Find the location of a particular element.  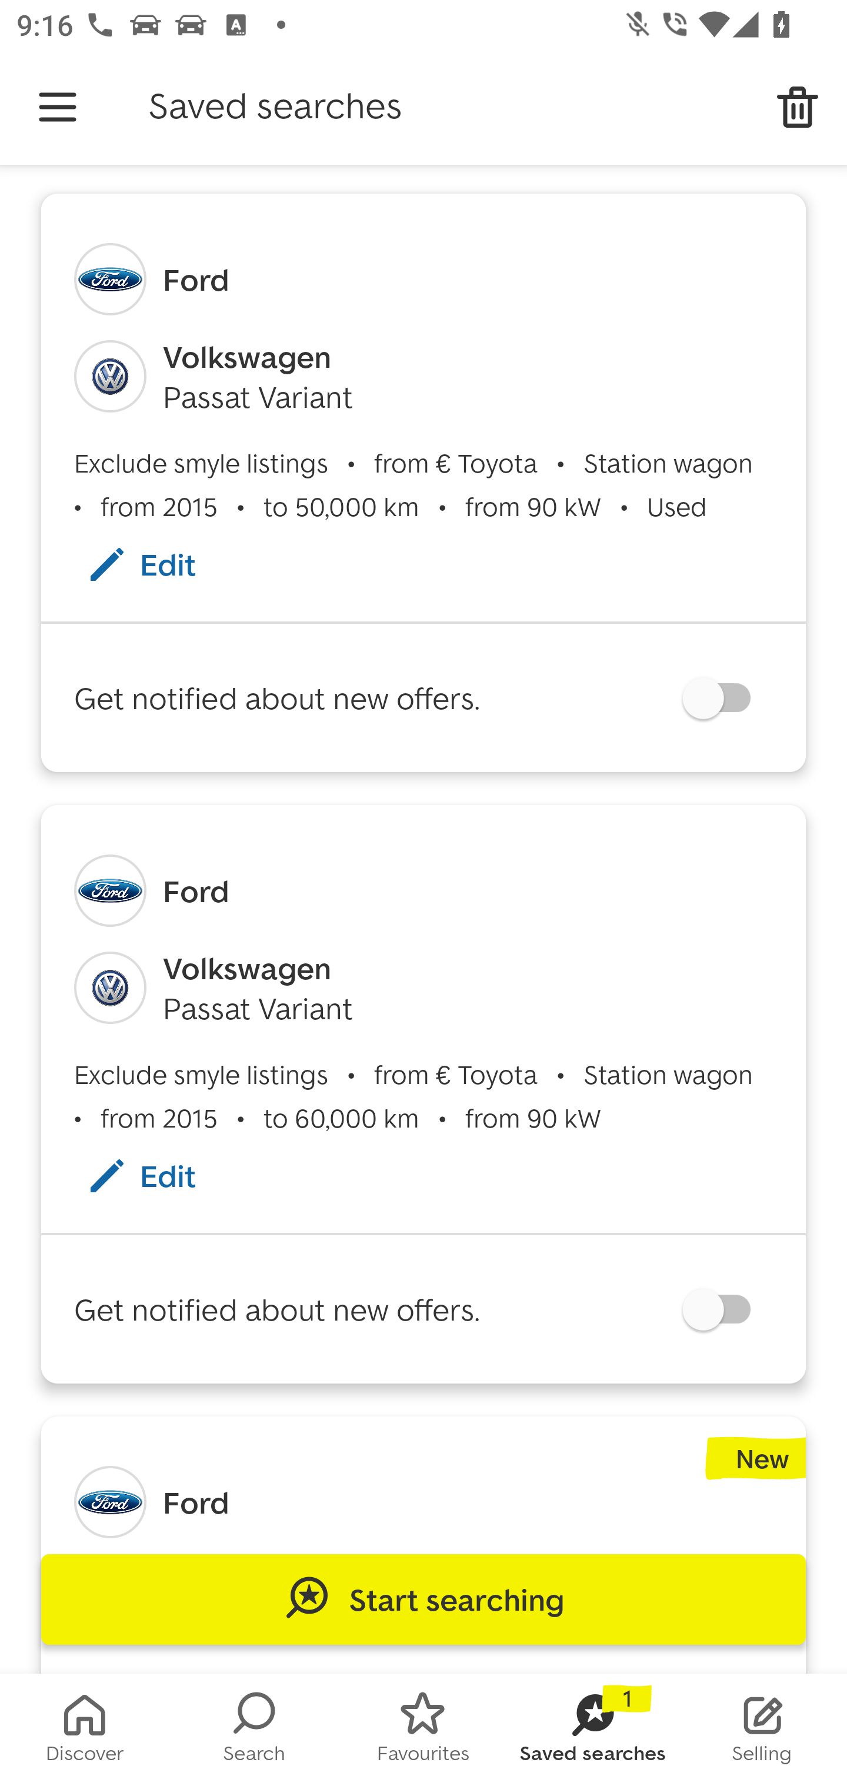

Start searching is located at coordinates (423, 1600).